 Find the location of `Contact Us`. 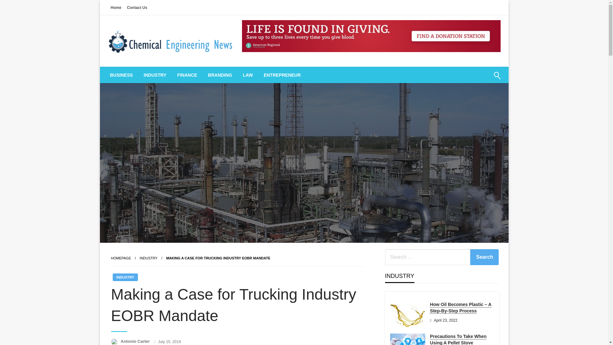

Contact Us is located at coordinates (137, 7).